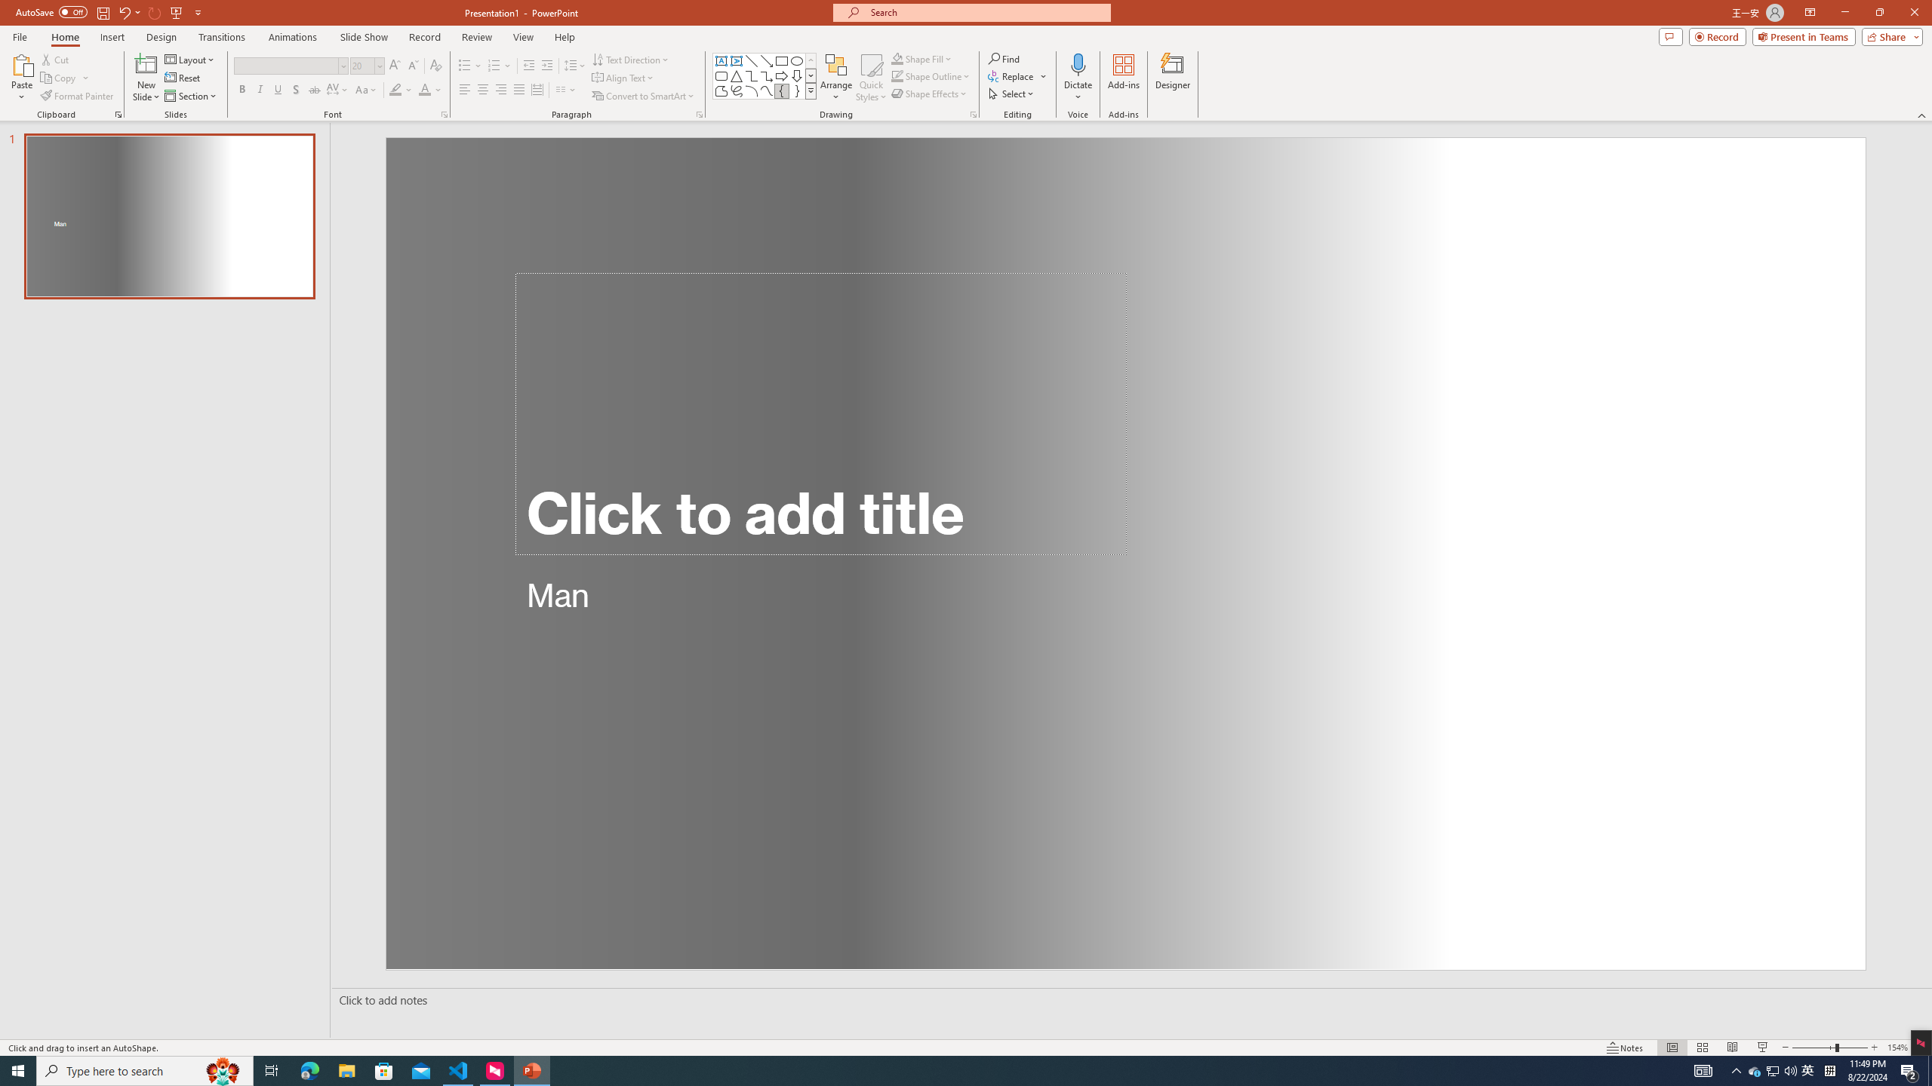 Image resolution: width=1932 pixels, height=1086 pixels. I want to click on Layout, so click(191, 59).